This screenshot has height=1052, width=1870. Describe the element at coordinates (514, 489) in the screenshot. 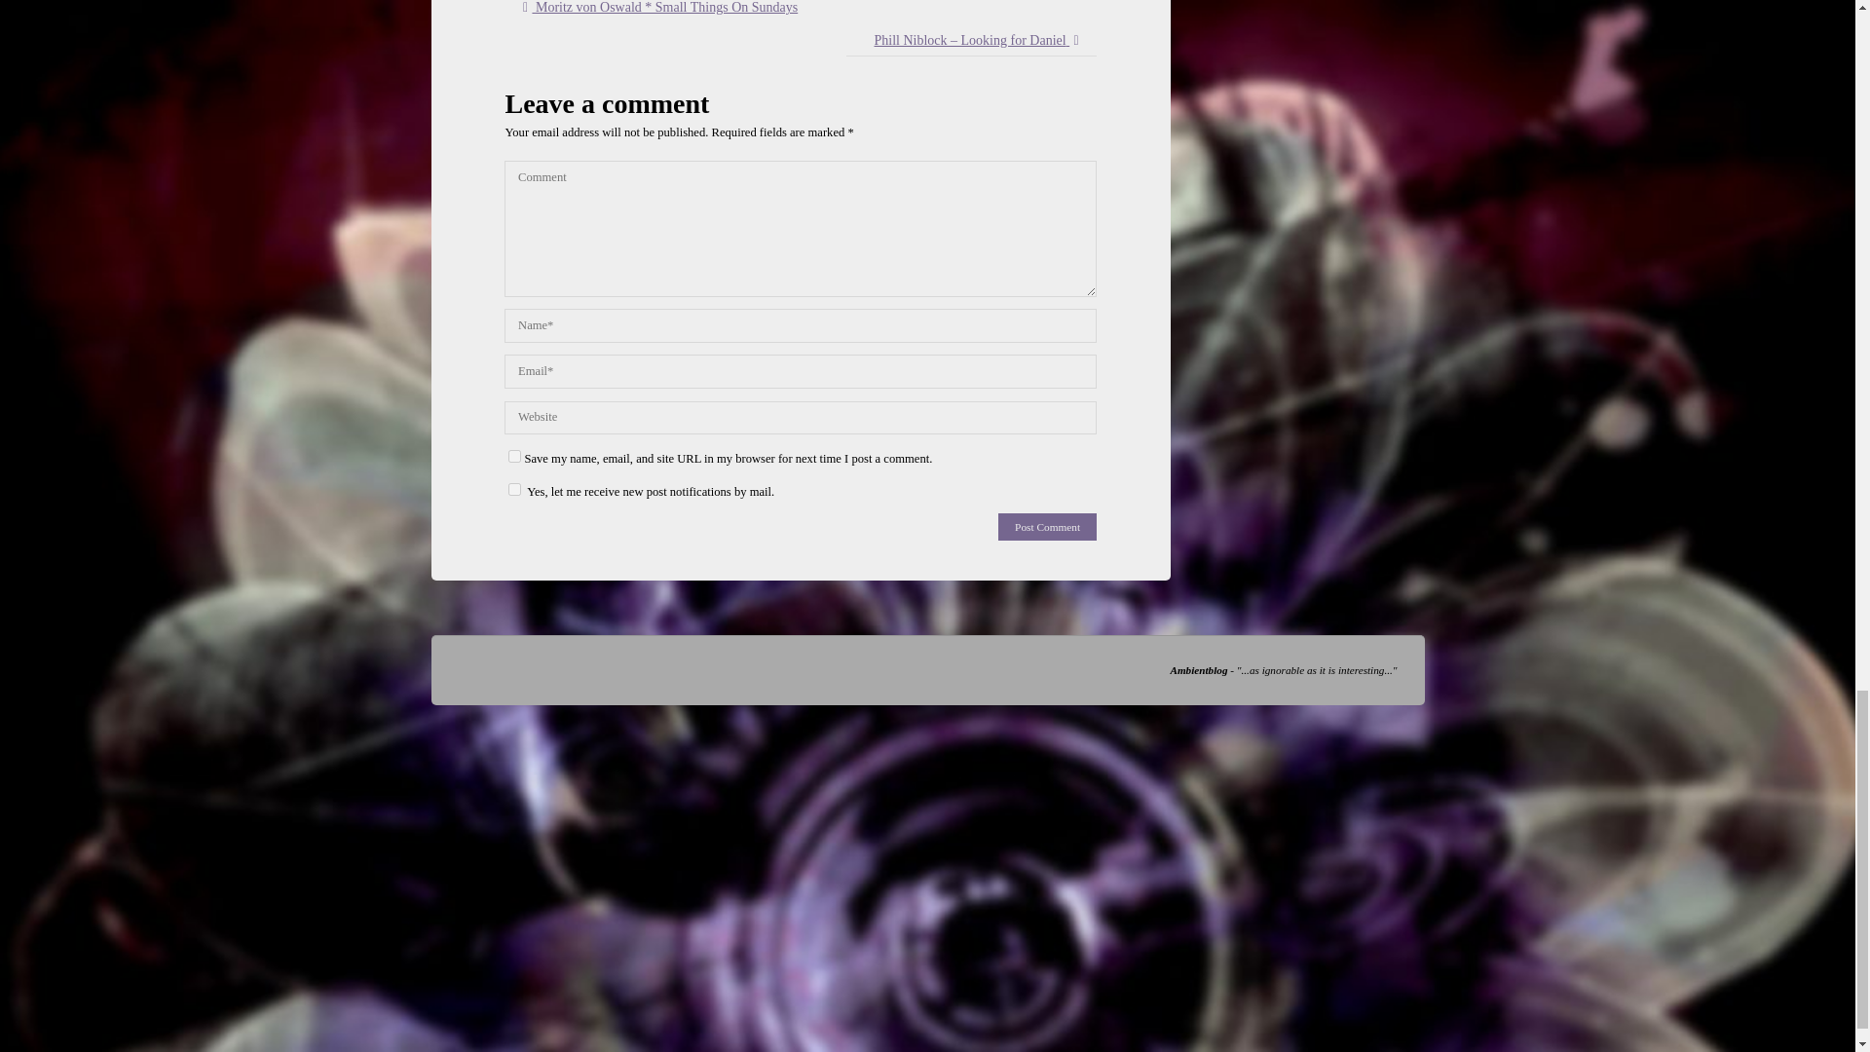

I see `1` at that location.